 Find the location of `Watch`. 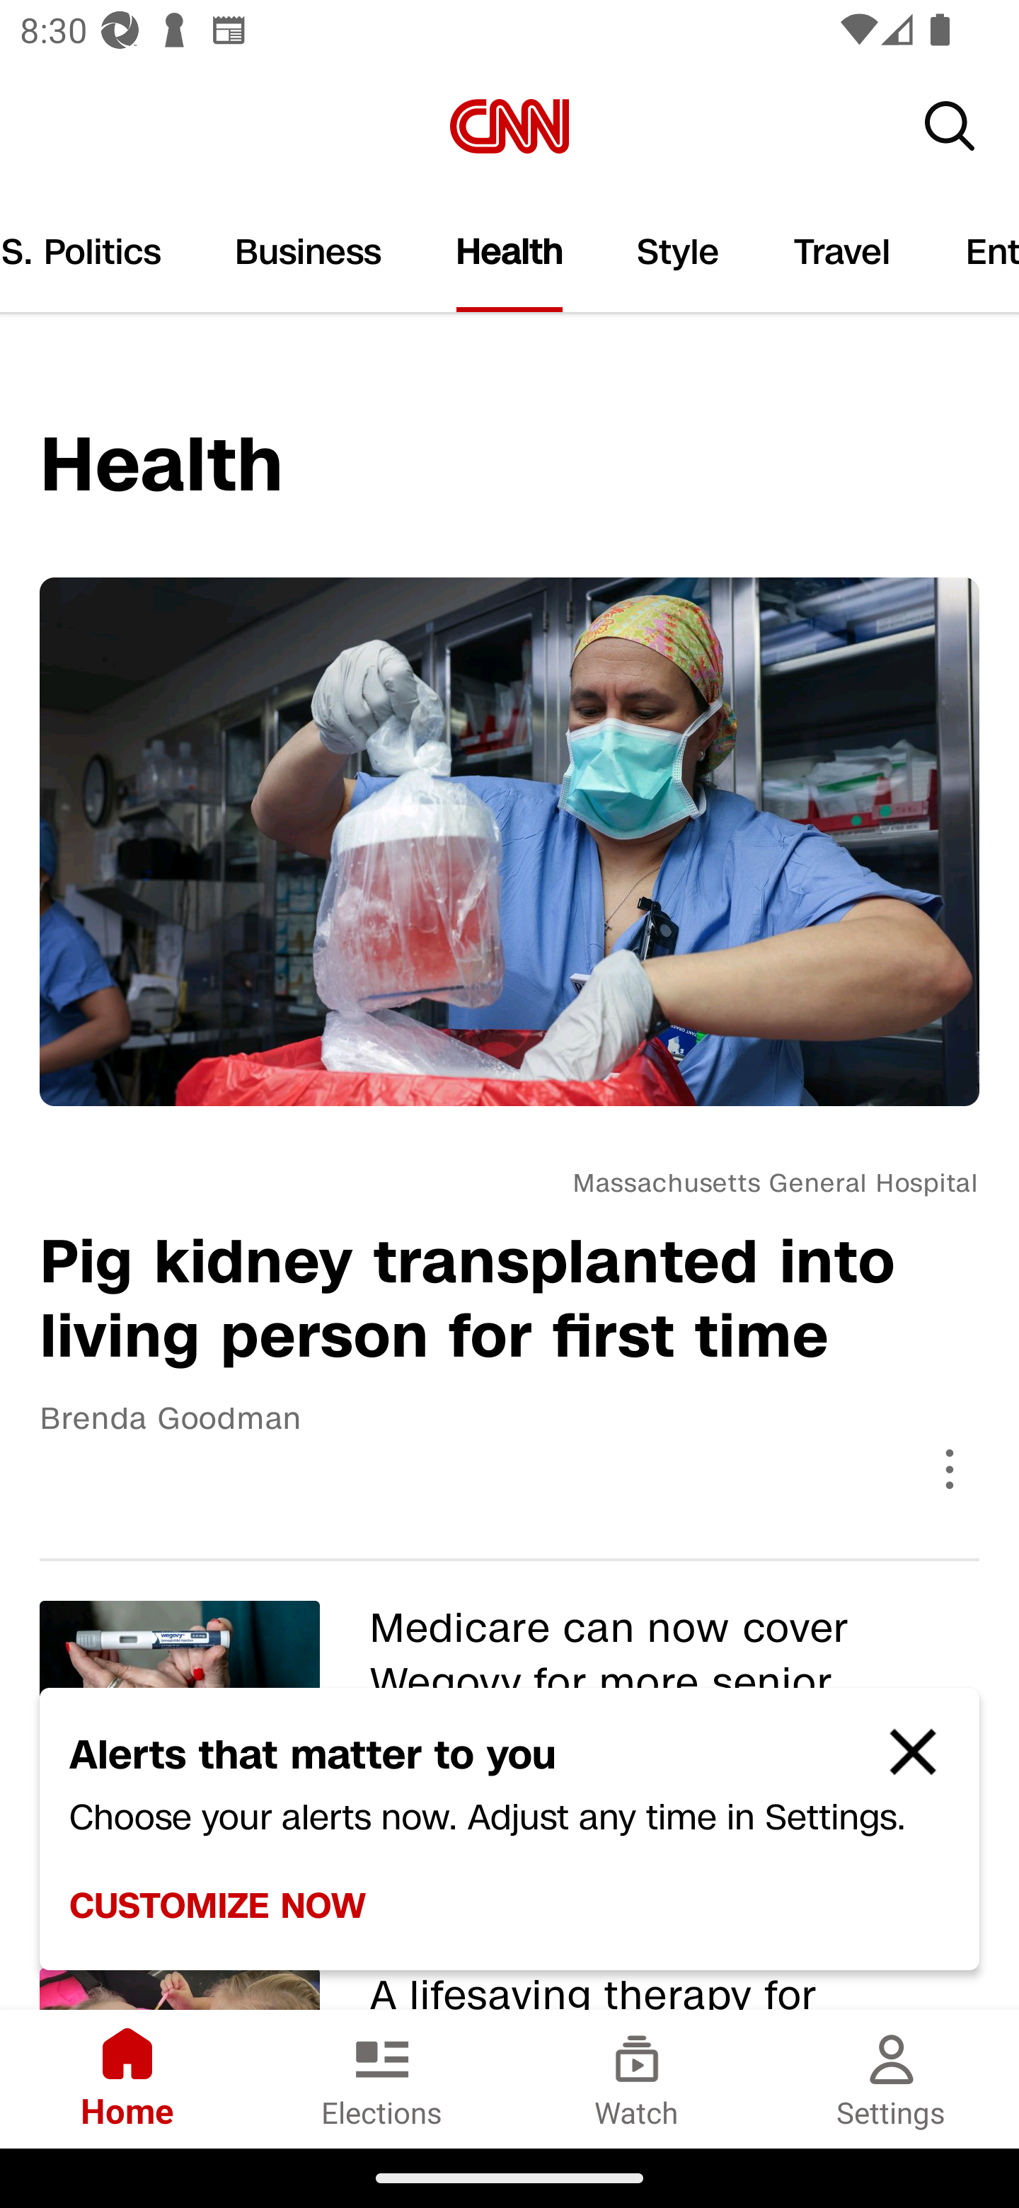

Watch is located at coordinates (637, 2078).